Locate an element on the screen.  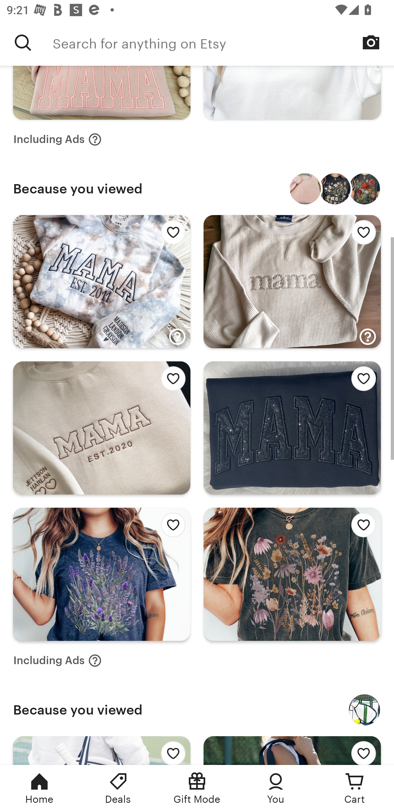
You is located at coordinates (276, 788).